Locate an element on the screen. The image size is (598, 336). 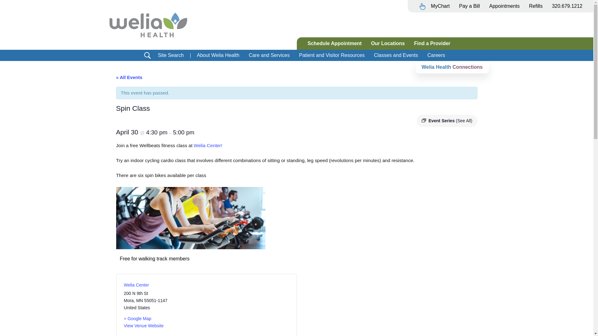
Find a Provider is located at coordinates (432, 43).